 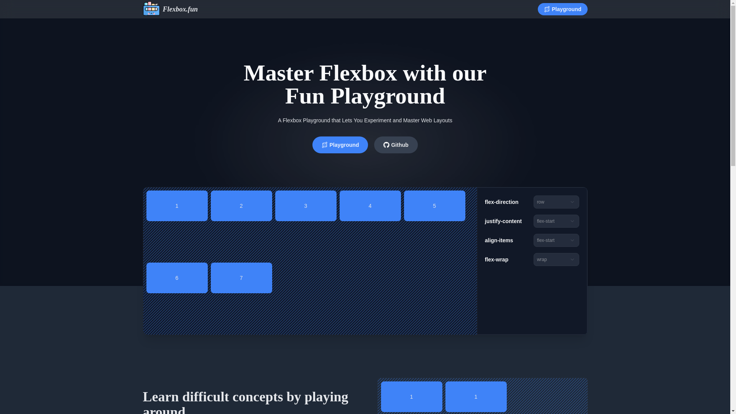 I want to click on Flexbox.fun, so click(x=170, y=9).